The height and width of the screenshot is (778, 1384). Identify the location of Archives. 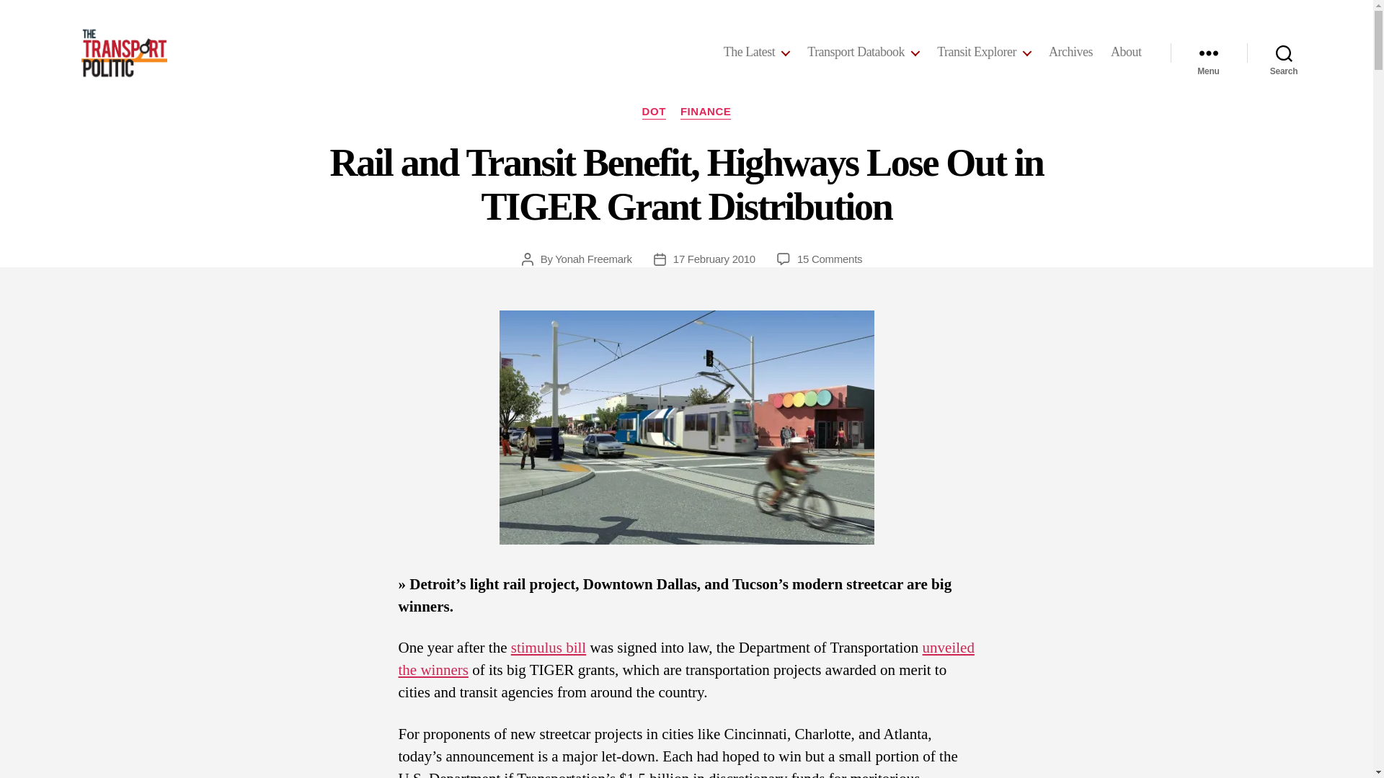
(1071, 52).